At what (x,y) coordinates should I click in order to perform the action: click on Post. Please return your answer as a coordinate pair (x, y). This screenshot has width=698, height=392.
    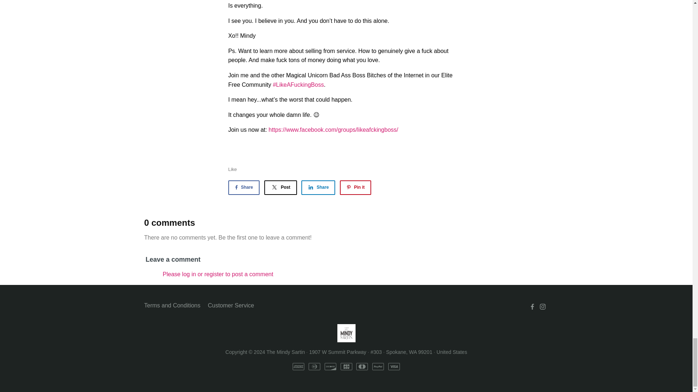
    Looking at the image, I should click on (280, 187).